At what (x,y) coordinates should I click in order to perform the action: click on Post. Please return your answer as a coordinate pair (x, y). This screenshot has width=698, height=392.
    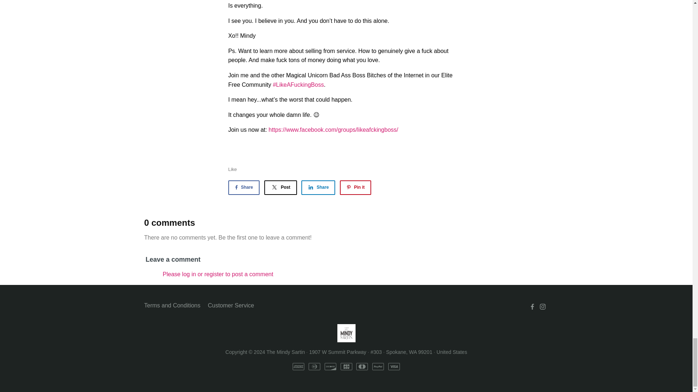
    Looking at the image, I should click on (280, 187).